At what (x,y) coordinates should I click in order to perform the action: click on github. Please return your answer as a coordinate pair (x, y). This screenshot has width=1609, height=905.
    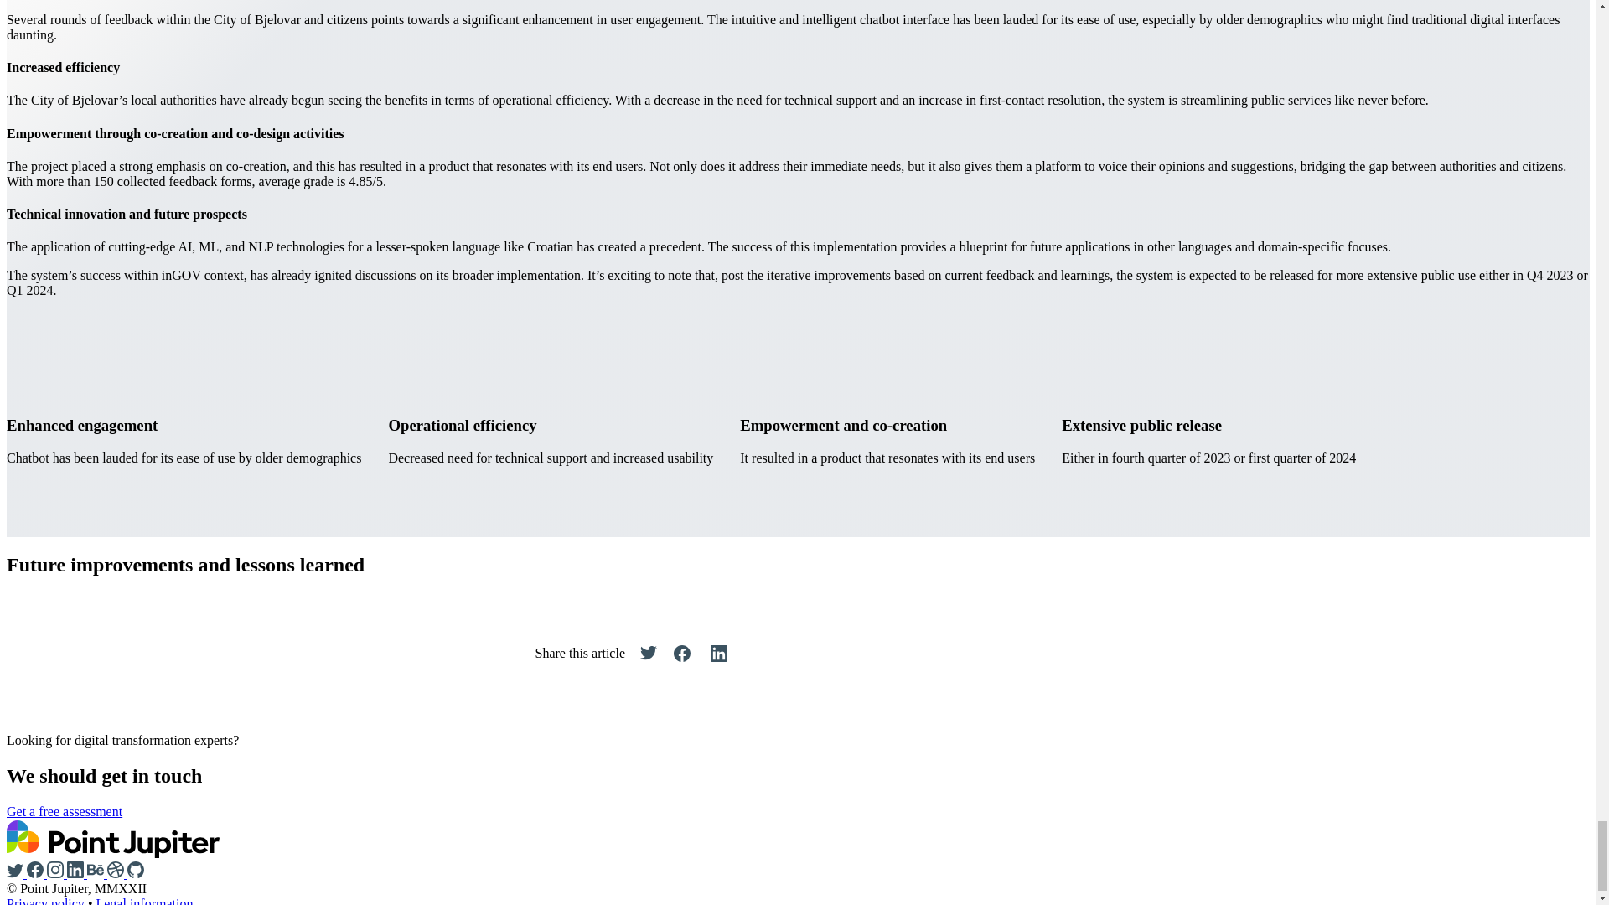
    Looking at the image, I should click on (136, 873).